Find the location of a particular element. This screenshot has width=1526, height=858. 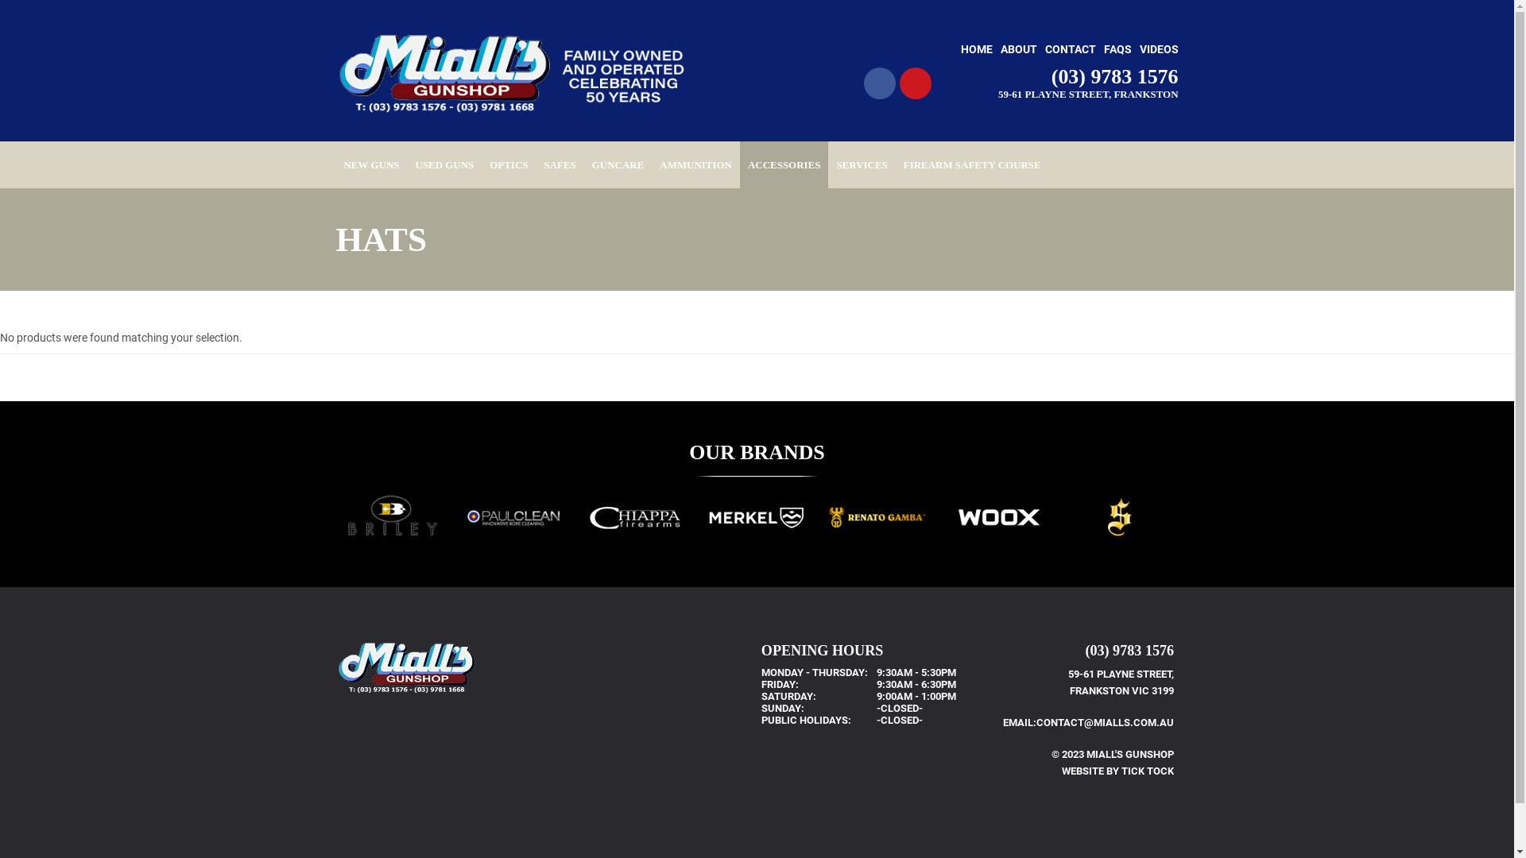

GUNCARE is located at coordinates (618, 165).